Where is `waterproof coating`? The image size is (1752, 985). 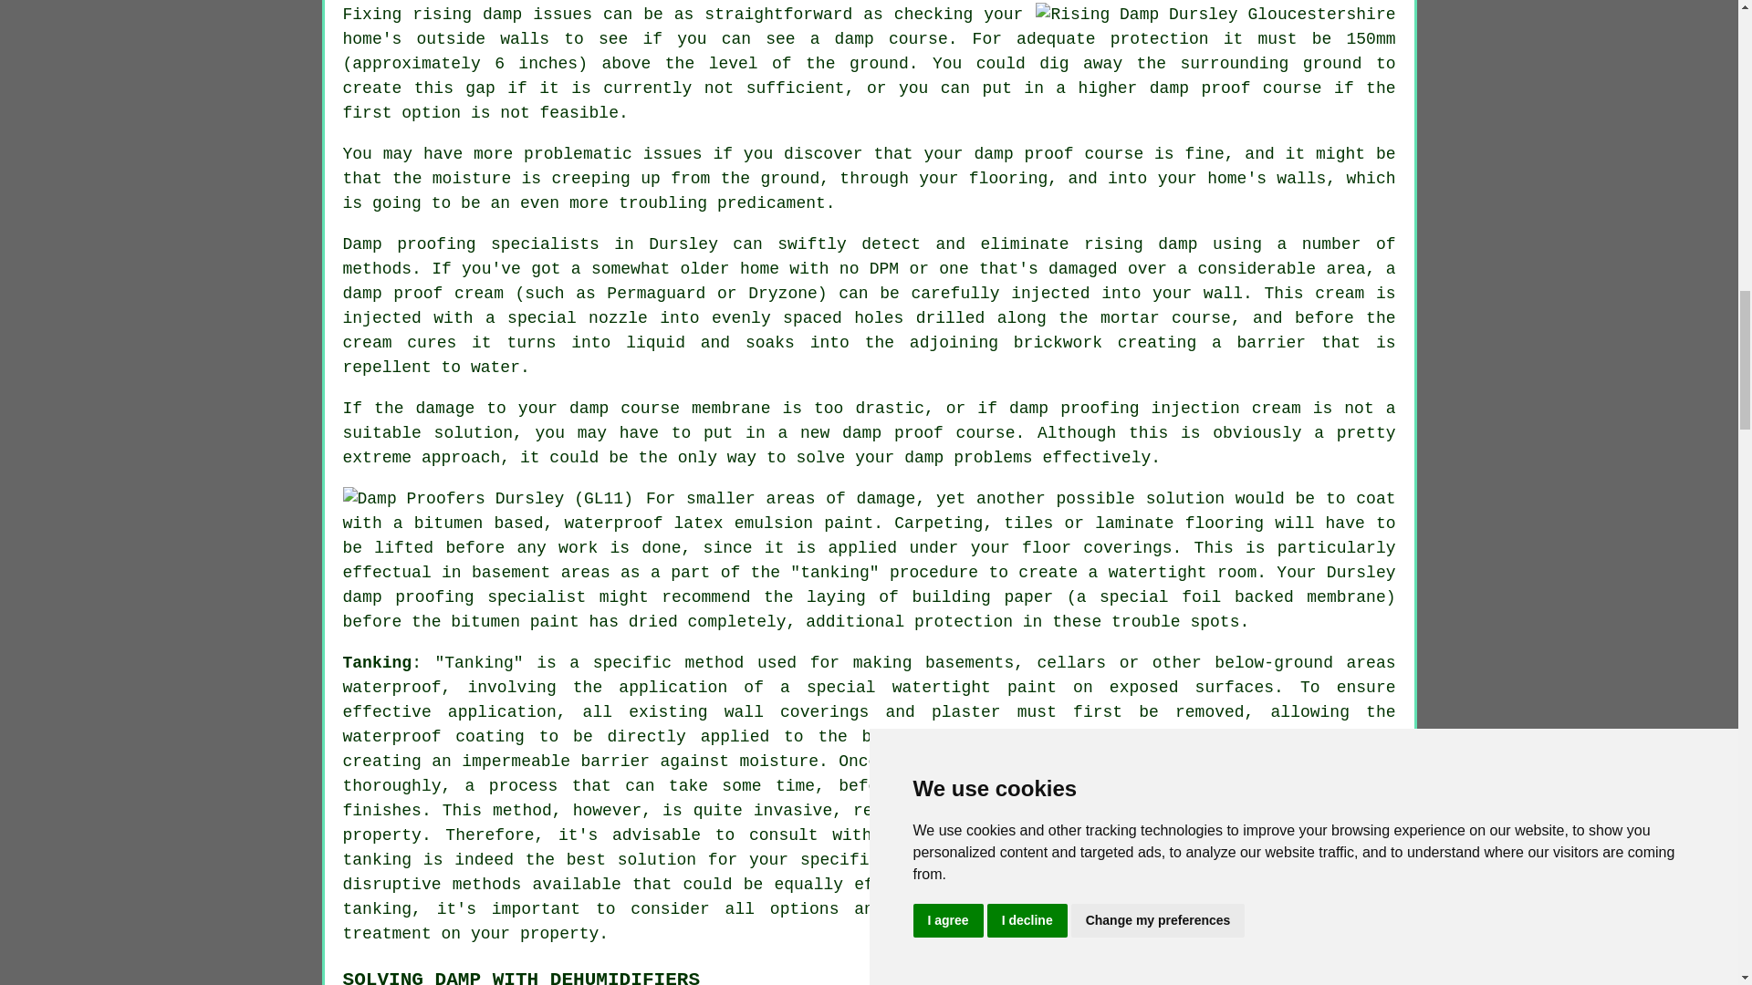
waterproof coating is located at coordinates (433, 737).